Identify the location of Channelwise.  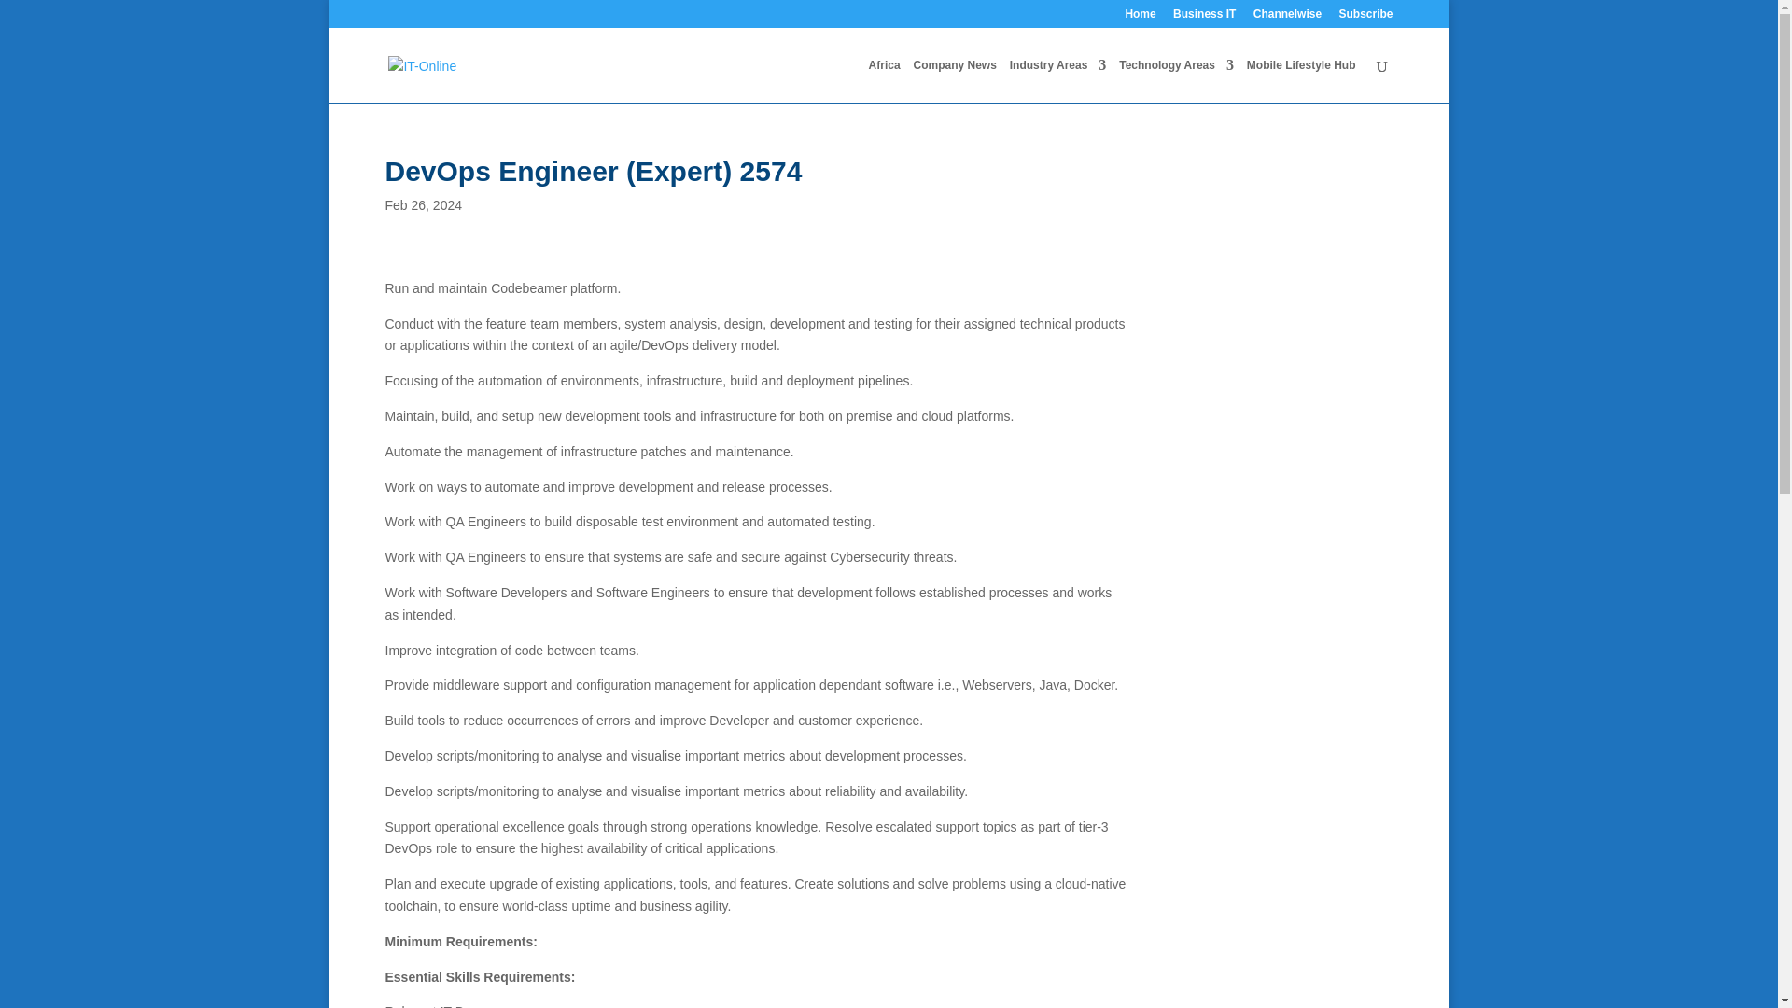
(1287, 18).